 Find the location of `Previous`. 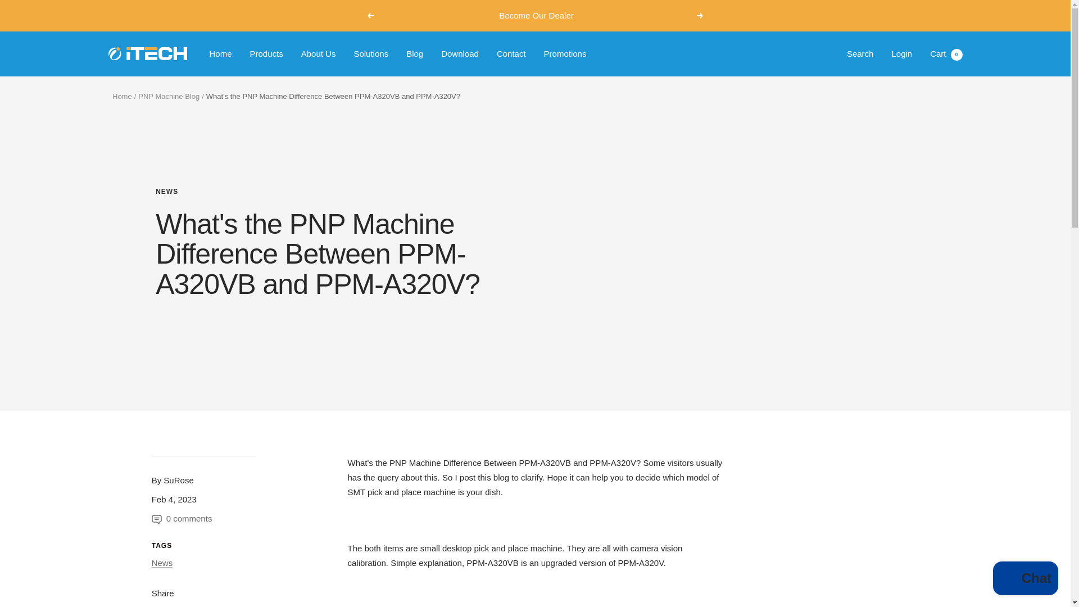

Previous is located at coordinates (370, 16).